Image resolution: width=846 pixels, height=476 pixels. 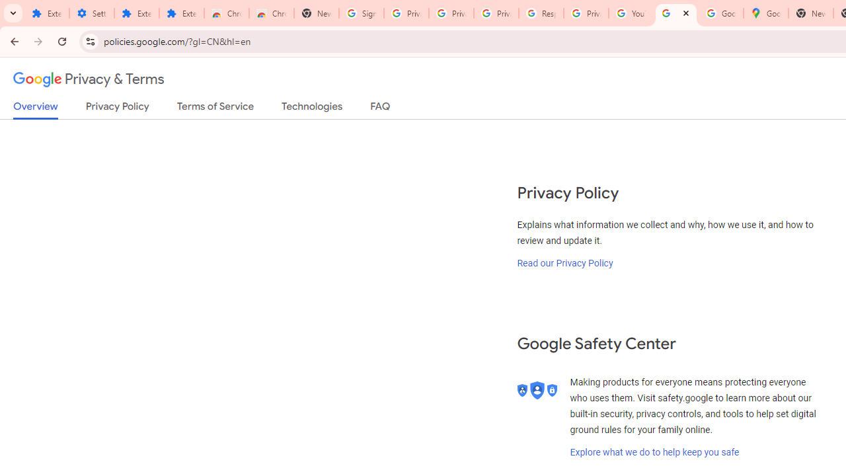 What do you see at coordinates (118, 109) in the screenshot?
I see `Privacy Policy` at bounding box center [118, 109].